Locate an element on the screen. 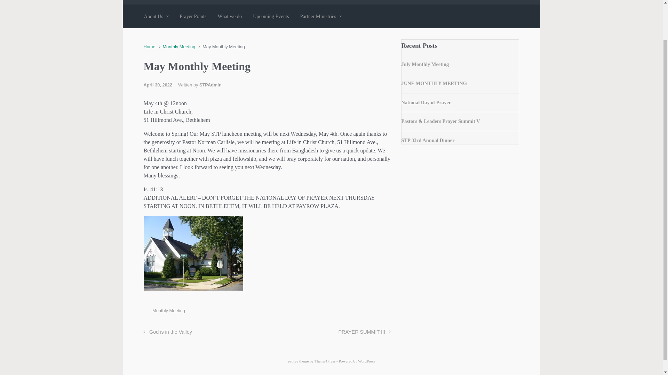 The image size is (668, 375). About Us is located at coordinates (156, 16).